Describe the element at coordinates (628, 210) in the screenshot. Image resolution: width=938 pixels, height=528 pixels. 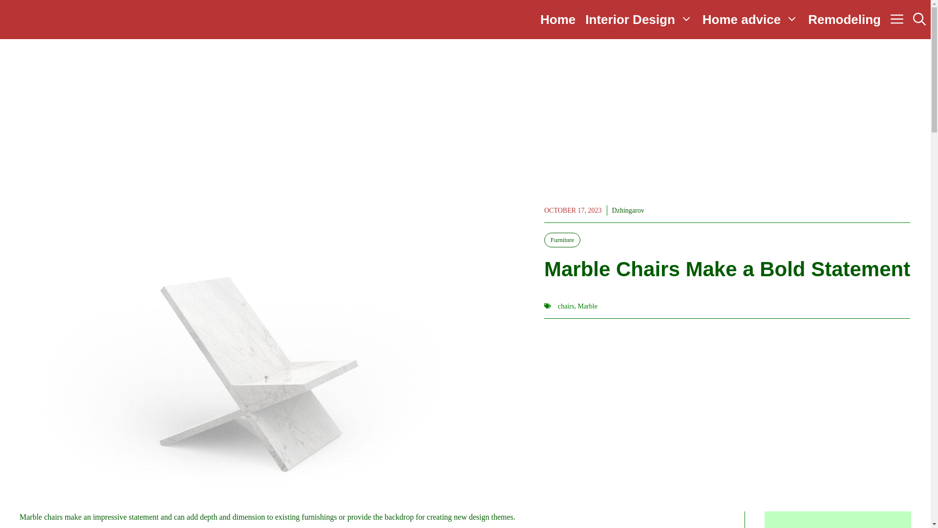
I see `Dzhingarov` at that location.